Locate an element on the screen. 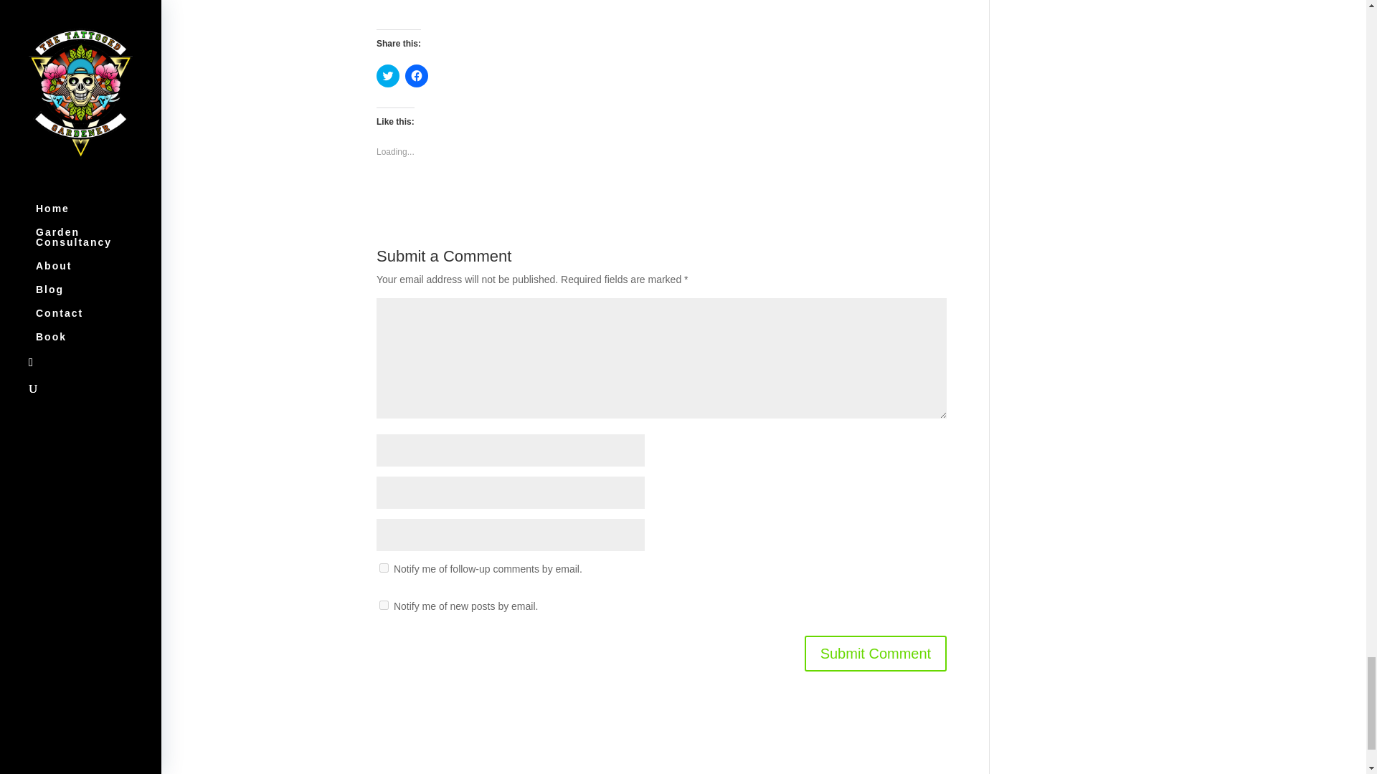 The height and width of the screenshot is (774, 1377). subscribe is located at coordinates (384, 605).